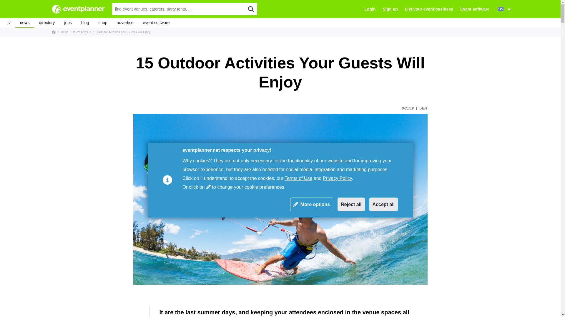  What do you see at coordinates (9, 23) in the screenshot?
I see `tv` at bounding box center [9, 23].